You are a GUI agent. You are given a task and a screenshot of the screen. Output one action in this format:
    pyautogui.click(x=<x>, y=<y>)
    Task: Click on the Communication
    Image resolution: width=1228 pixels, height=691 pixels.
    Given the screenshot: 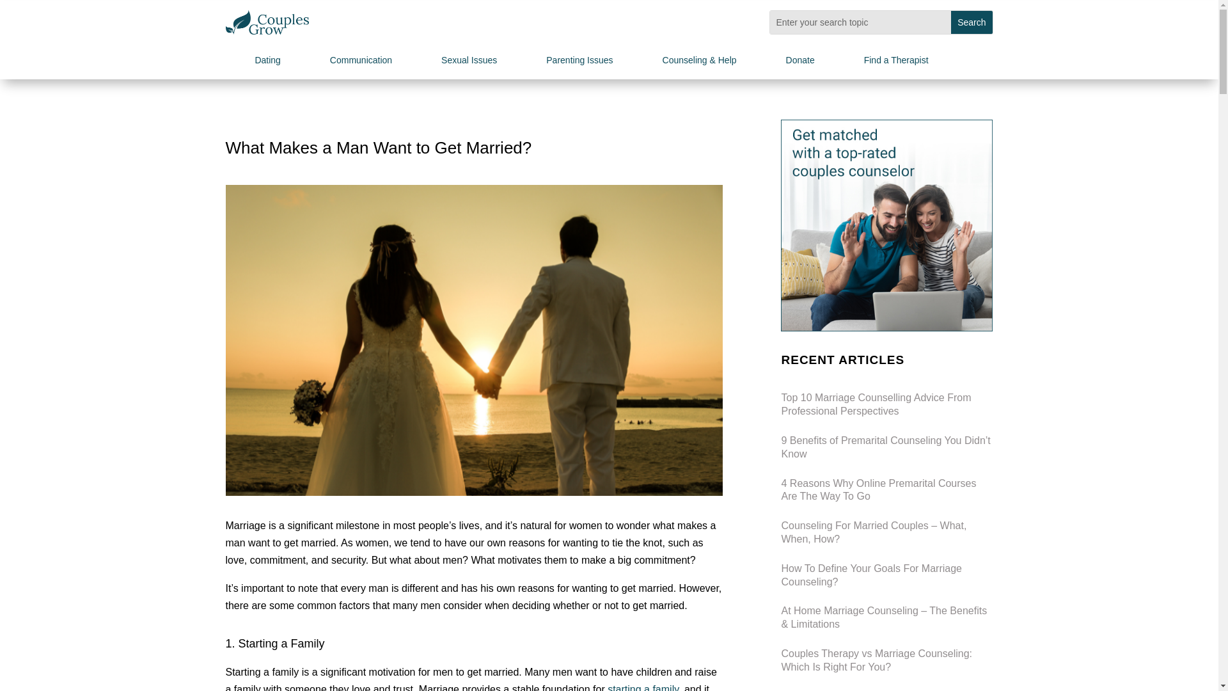 What is the action you would take?
    pyautogui.click(x=379, y=63)
    